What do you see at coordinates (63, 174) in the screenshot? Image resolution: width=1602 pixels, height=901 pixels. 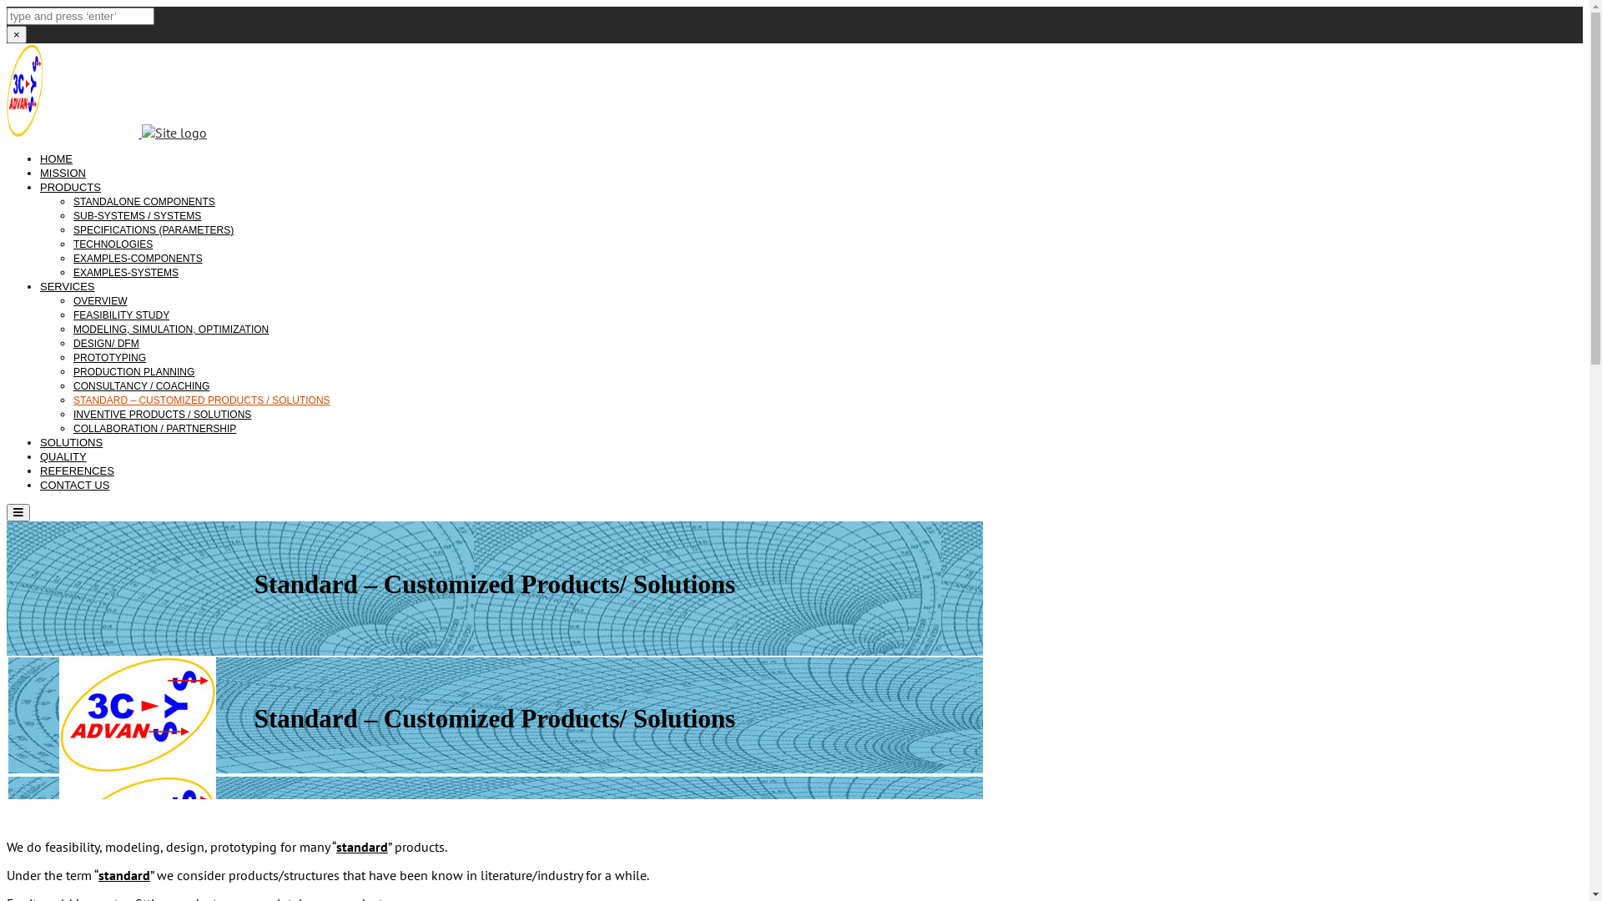 I see `MISSION` at bounding box center [63, 174].